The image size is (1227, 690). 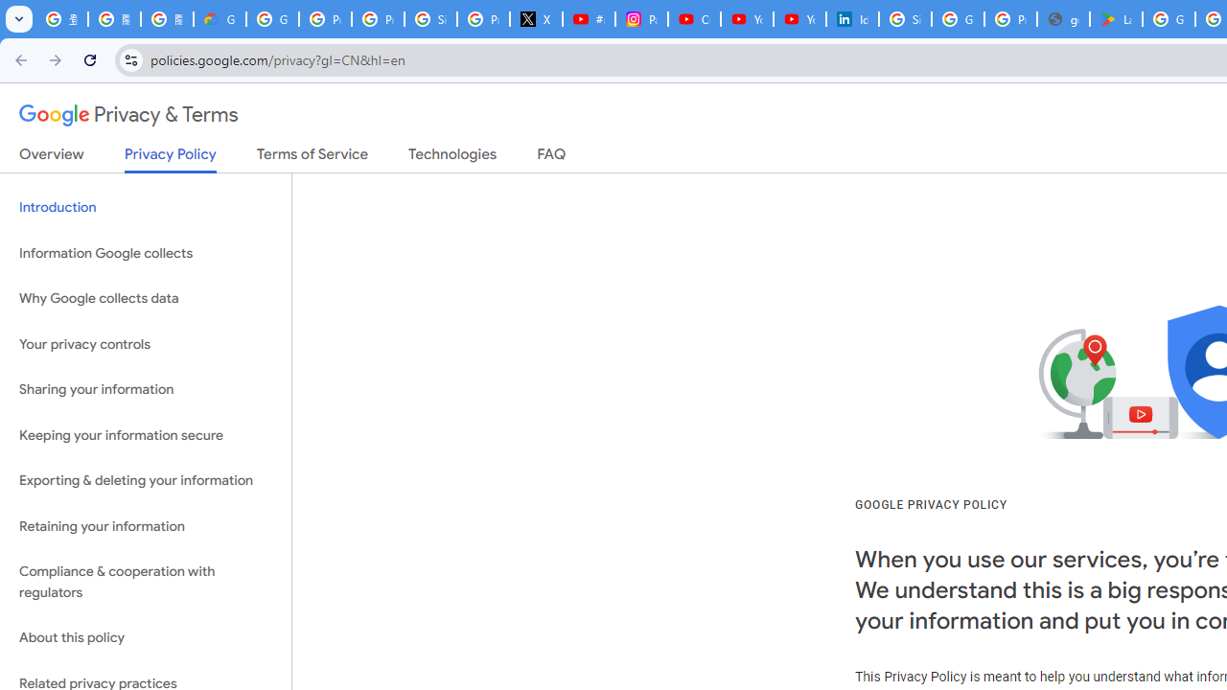 I want to click on #nbabasketballhighlights - YouTube, so click(x=589, y=19).